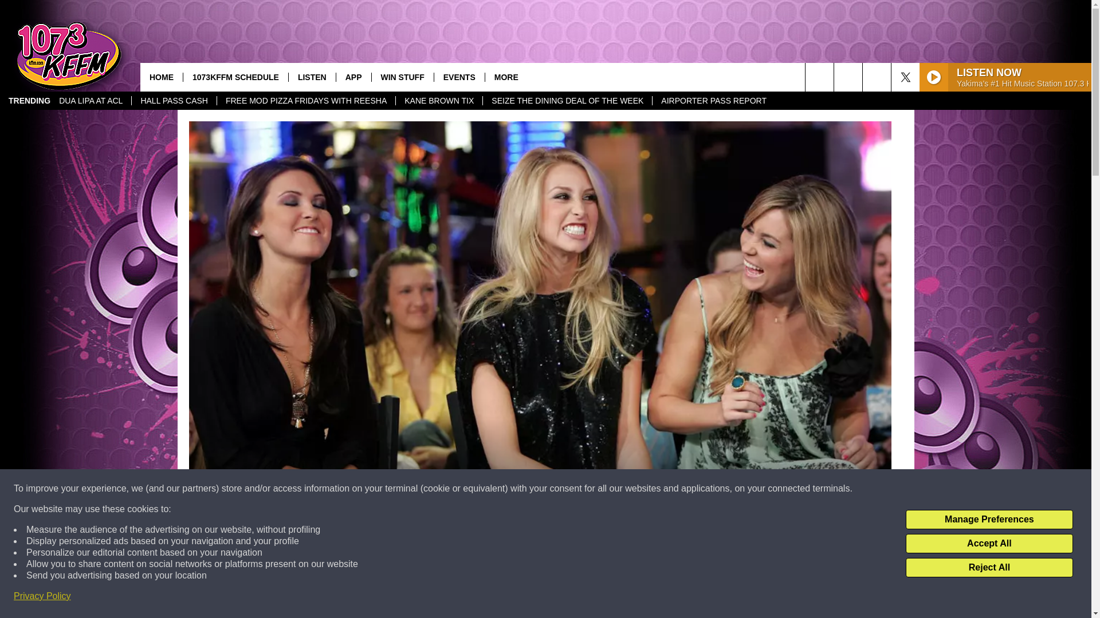  I want to click on HOME, so click(162, 77).